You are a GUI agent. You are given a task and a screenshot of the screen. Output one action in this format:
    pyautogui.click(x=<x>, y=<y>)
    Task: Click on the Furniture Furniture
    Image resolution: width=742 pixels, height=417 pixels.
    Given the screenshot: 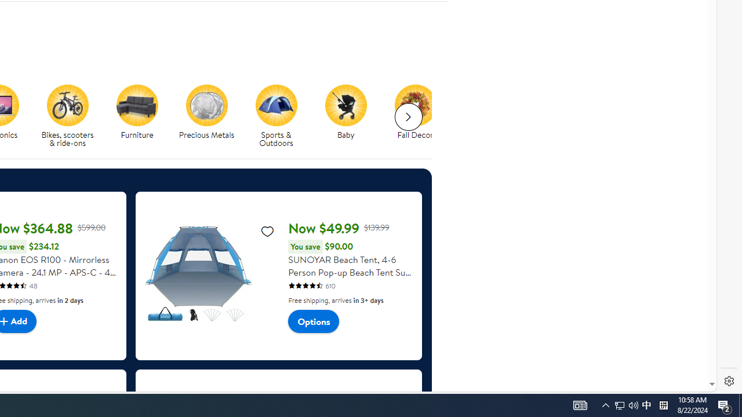 What is the action you would take?
    pyautogui.click(x=137, y=112)
    